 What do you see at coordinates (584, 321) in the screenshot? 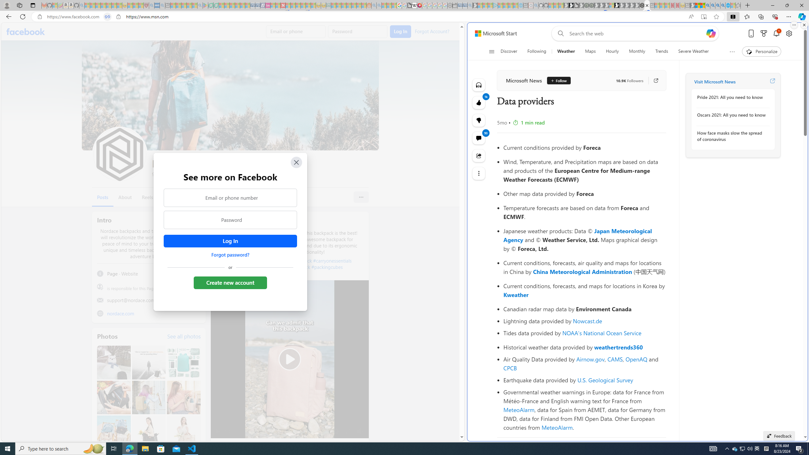
I see `Lightning data provided by Nowcast.de` at bounding box center [584, 321].